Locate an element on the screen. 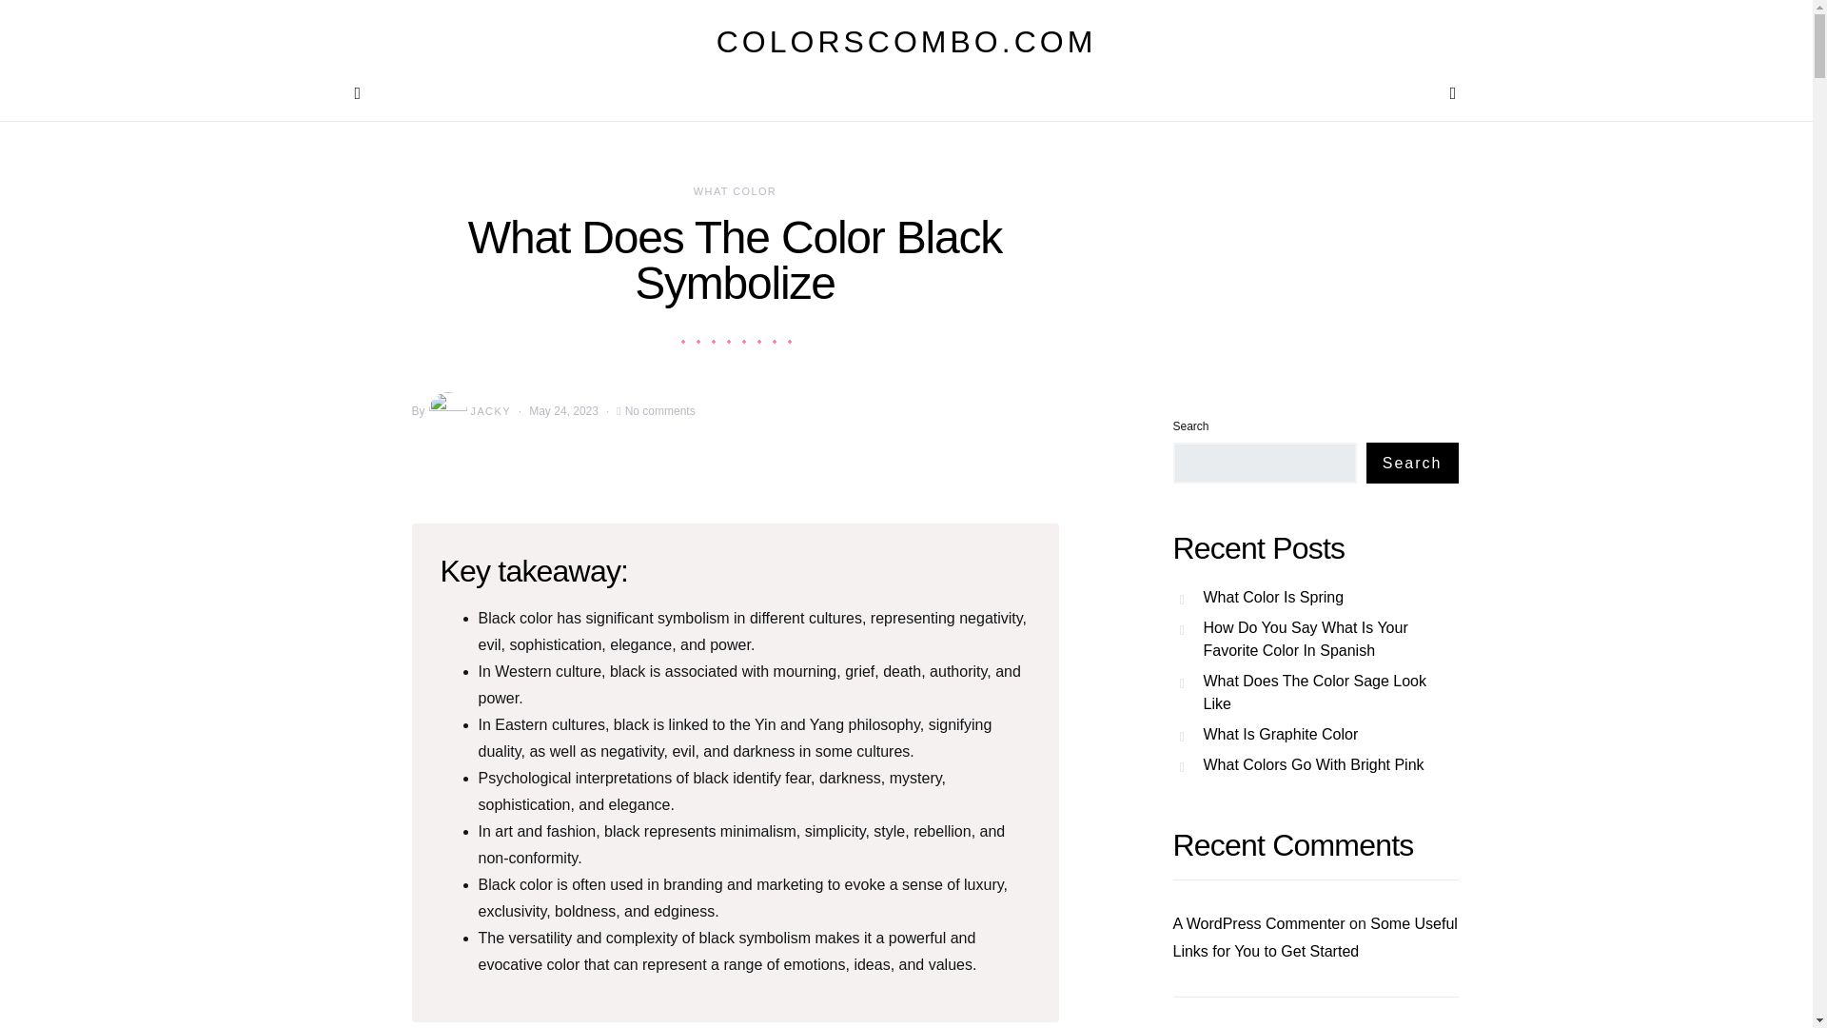  JACKY is located at coordinates (468, 411).